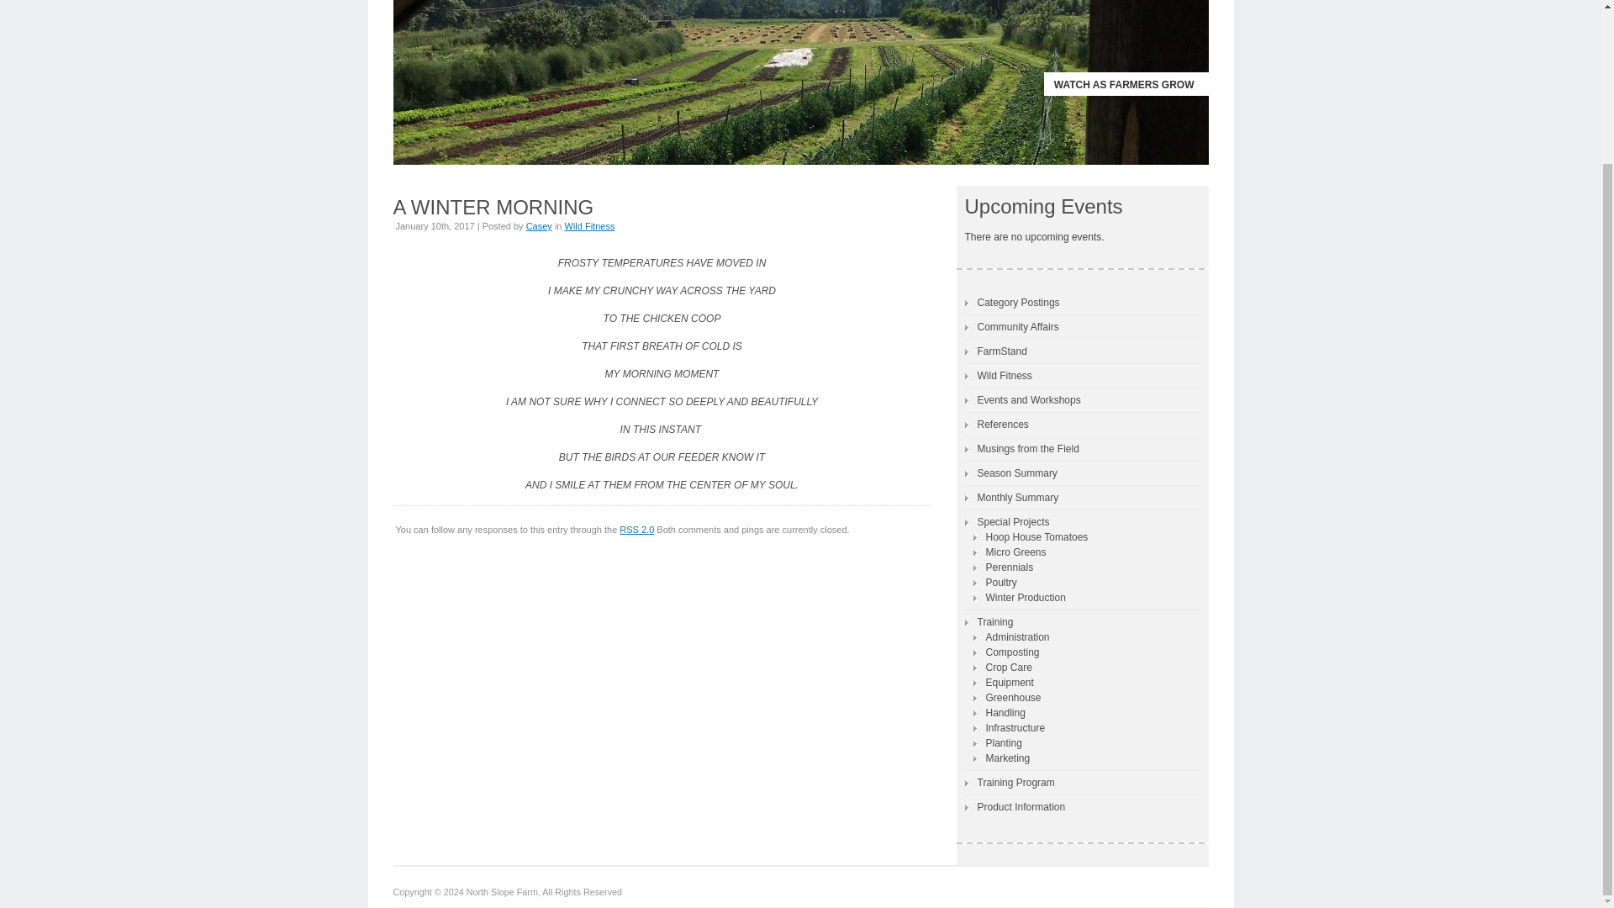 Image resolution: width=1614 pixels, height=908 pixels. Describe the element at coordinates (636, 530) in the screenshot. I see `RSS 2.0` at that location.